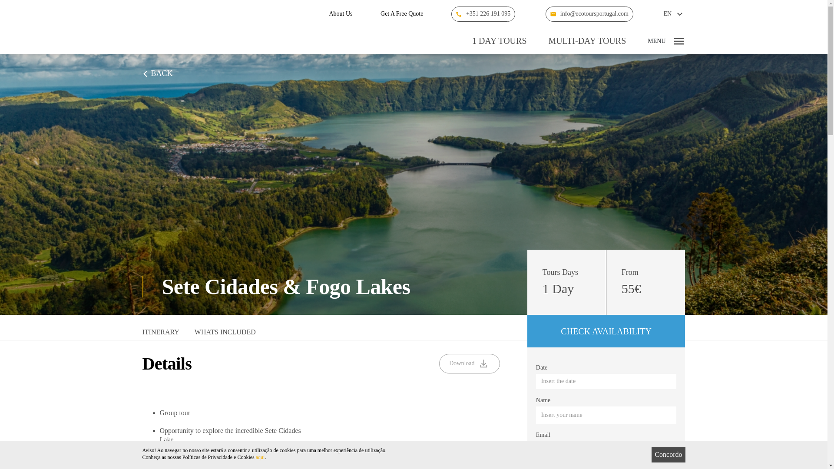  I want to click on Get A Free Quote, so click(401, 14).